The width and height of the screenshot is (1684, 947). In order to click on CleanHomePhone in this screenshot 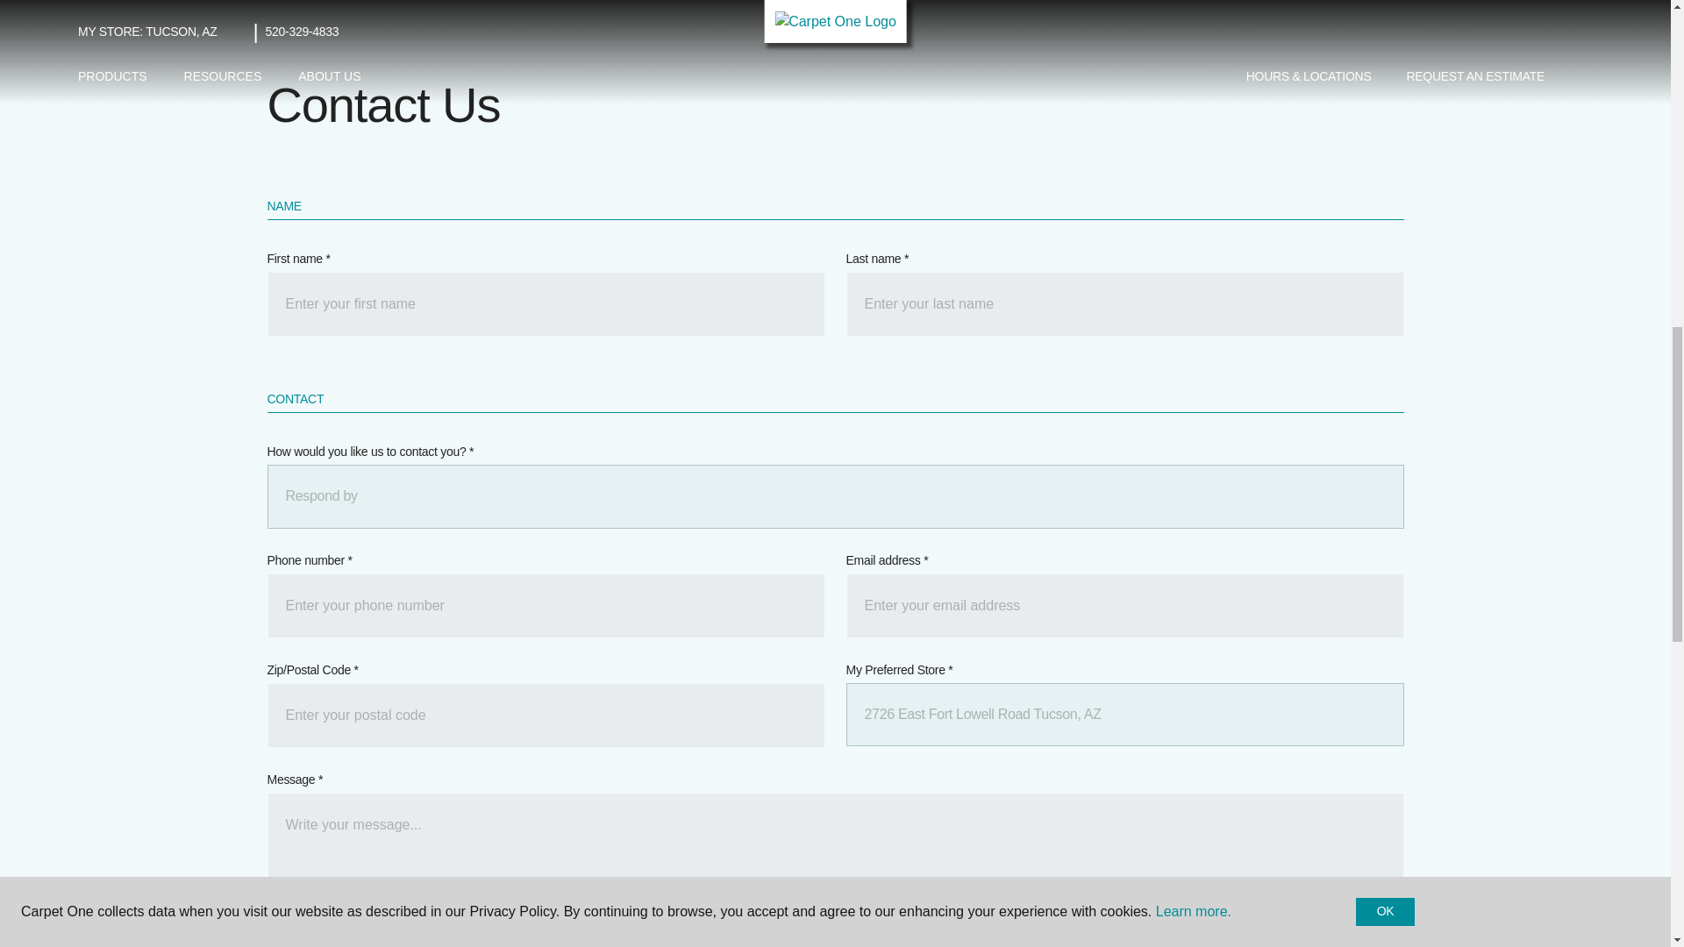, I will do `click(546, 605)`.